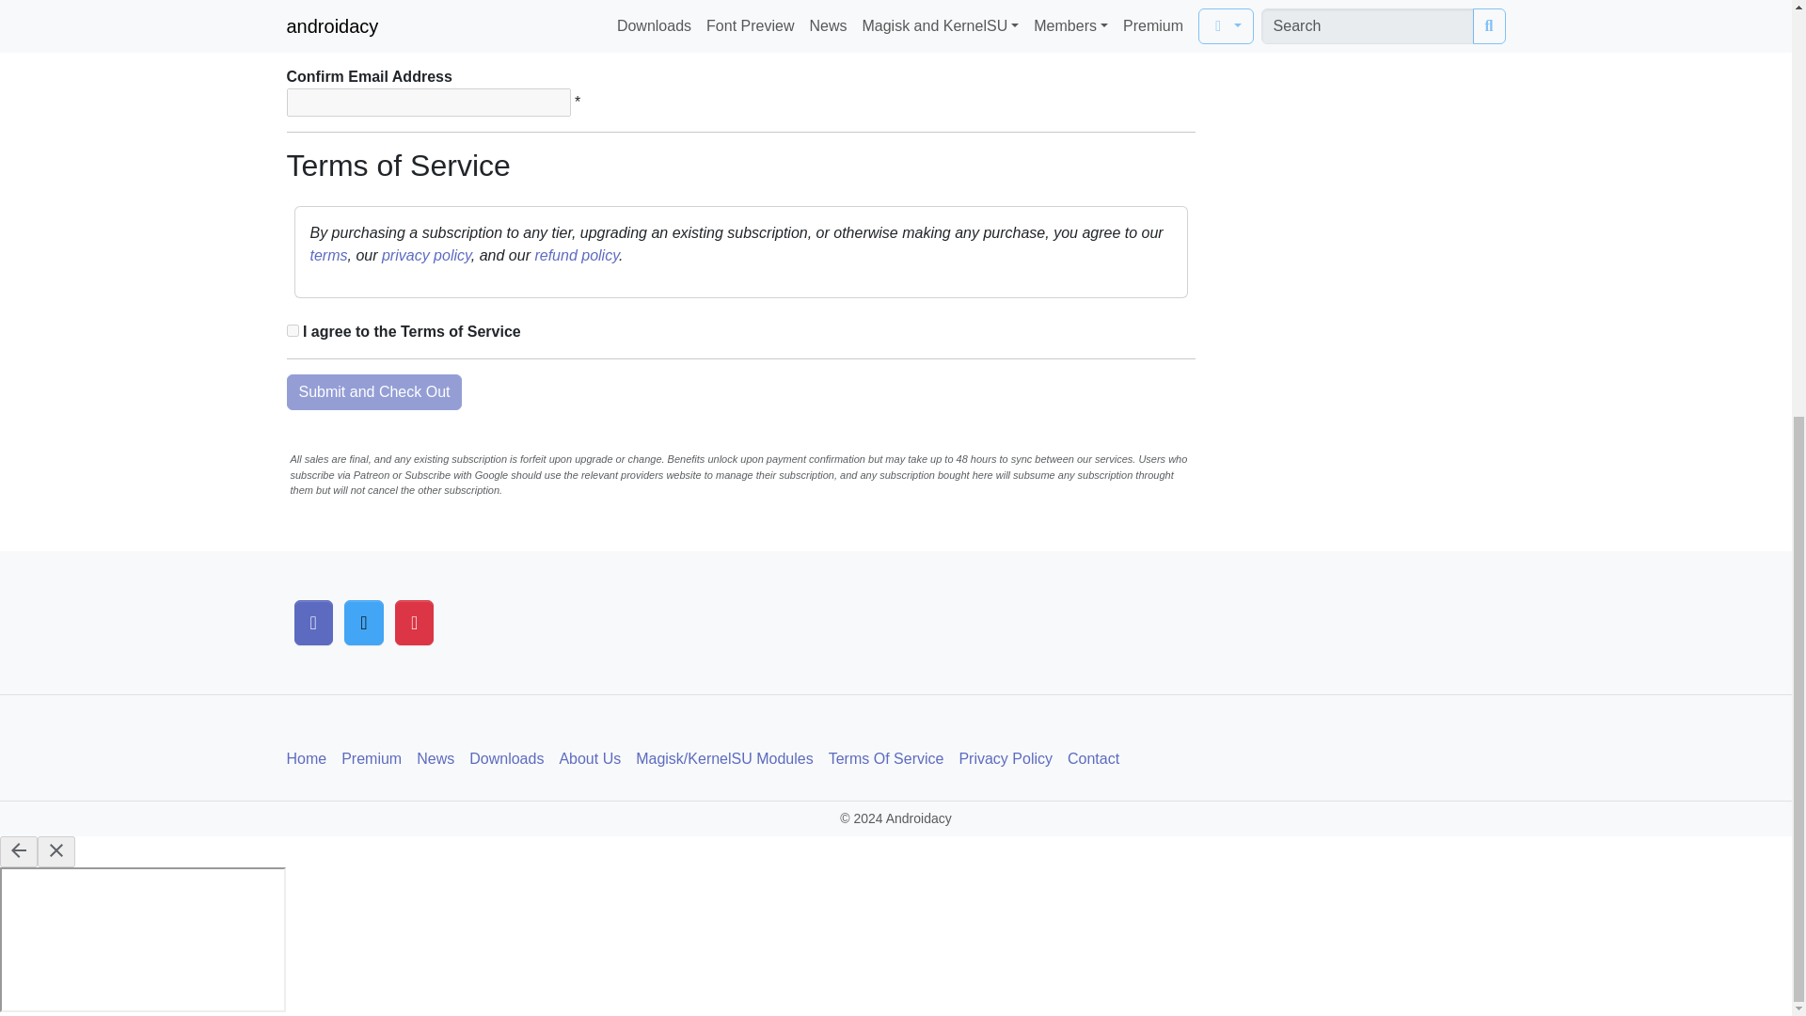 The image size is (1806, 1016). What do you see at coordinates (373, 392) in the screenshot?
I see `Submit and Check Out` at bounding box center [373, 392].